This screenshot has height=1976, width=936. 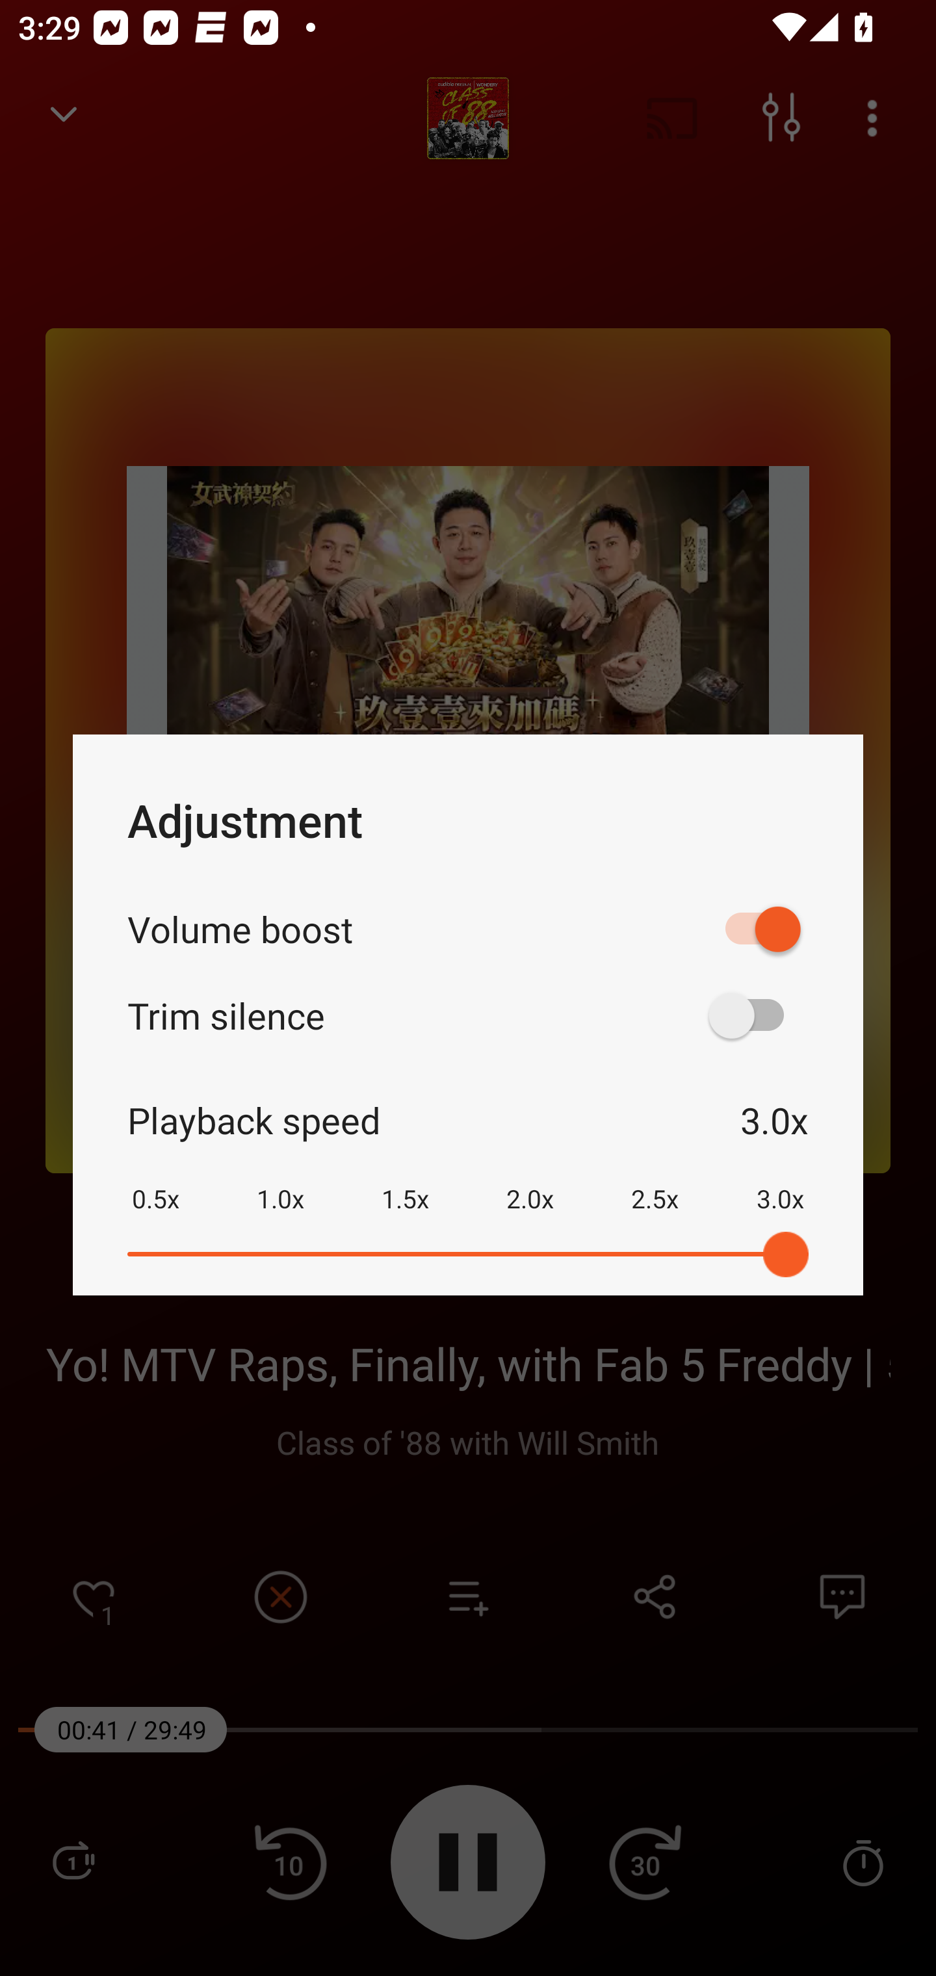 What do you see at coordinates (655, 1182) in the screenshot?
I see `2.5x` at bounding box center [655, 1182].